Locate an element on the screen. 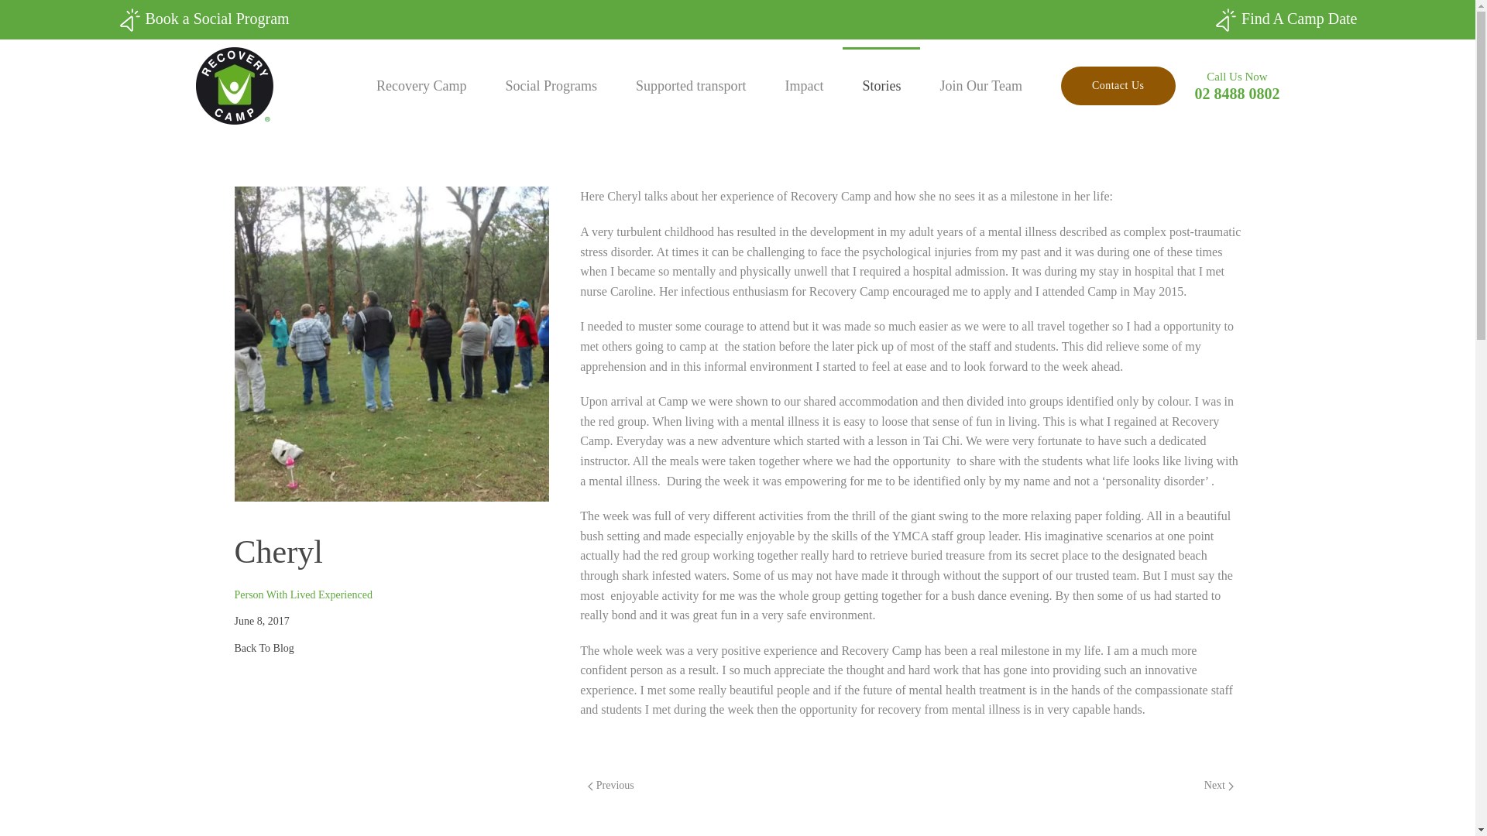 This screenshot has height=836, width=1487. Recovery Camp is located at coordinates (421, 85).